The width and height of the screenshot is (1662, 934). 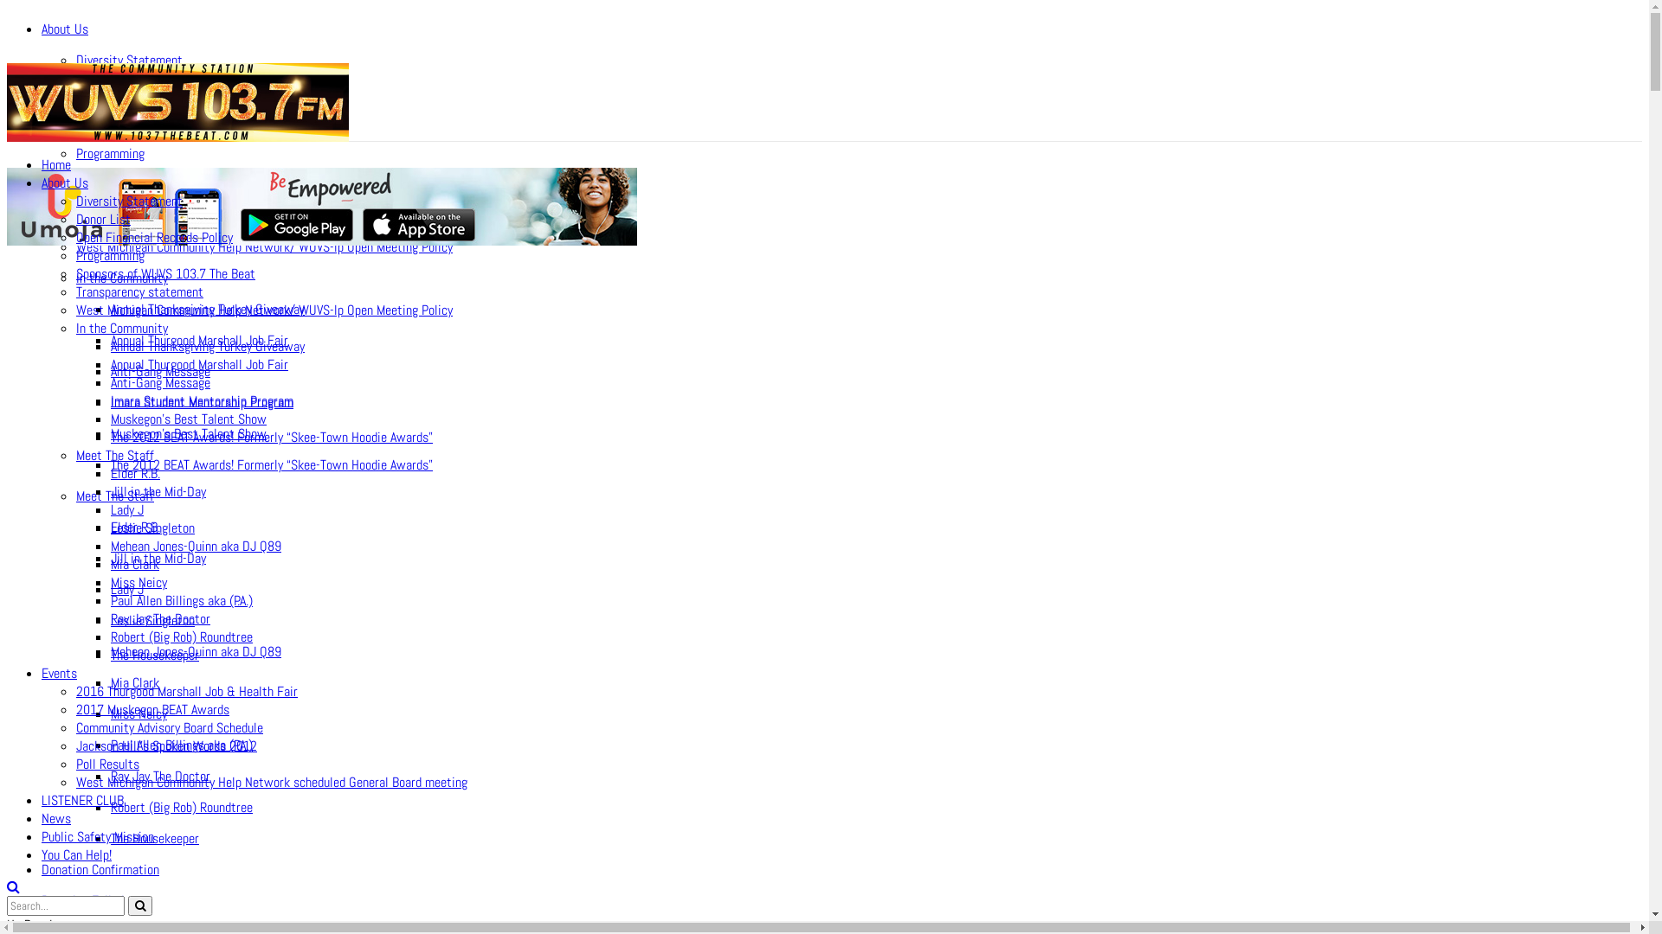 I want to click on Ray Jay The Doctor, so click(x=161, y=777).